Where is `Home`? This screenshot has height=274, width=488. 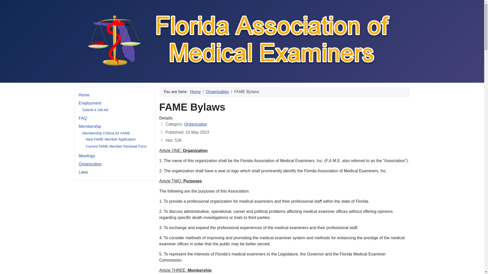 Home is located at coordinates (195, 92).